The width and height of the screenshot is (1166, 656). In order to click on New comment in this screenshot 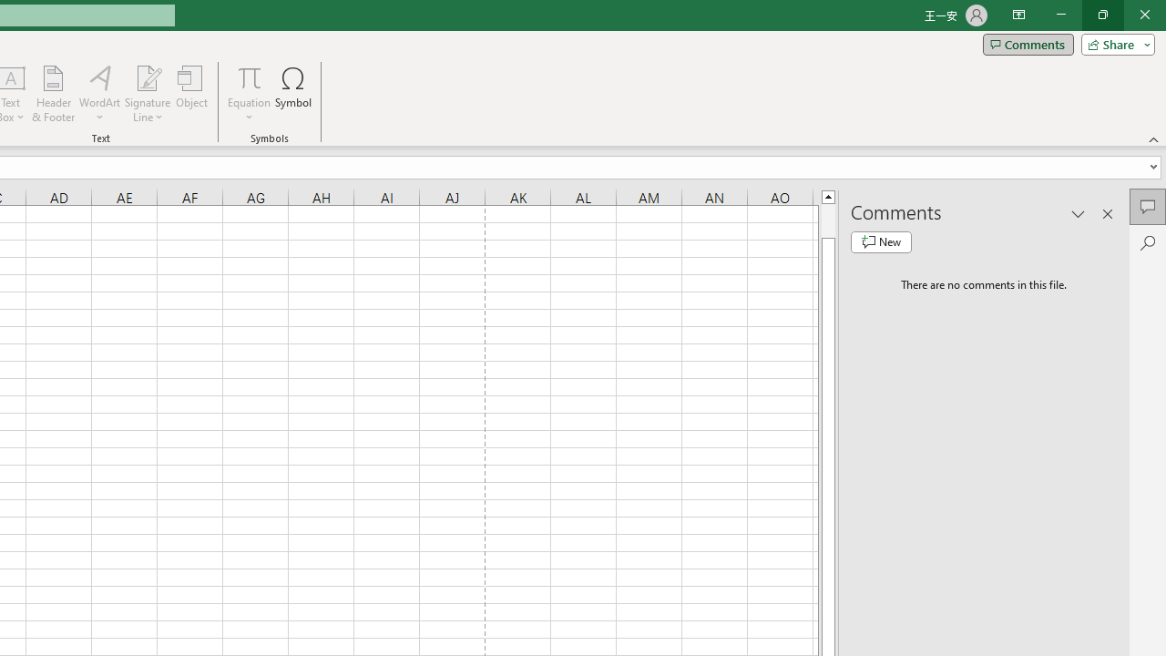, I will do `click(881, 242)`.